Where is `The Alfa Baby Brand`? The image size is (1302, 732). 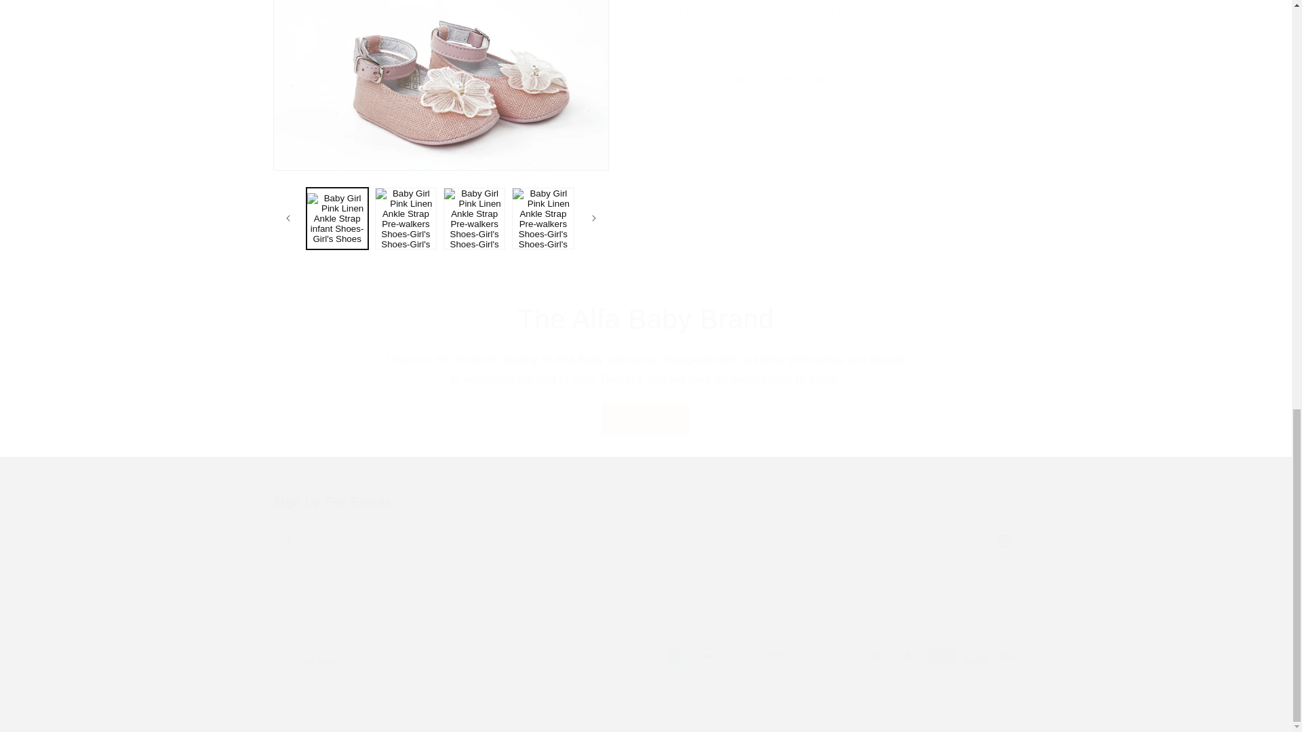 The Alfa Baby Brand is located at coordinates (645, 525).